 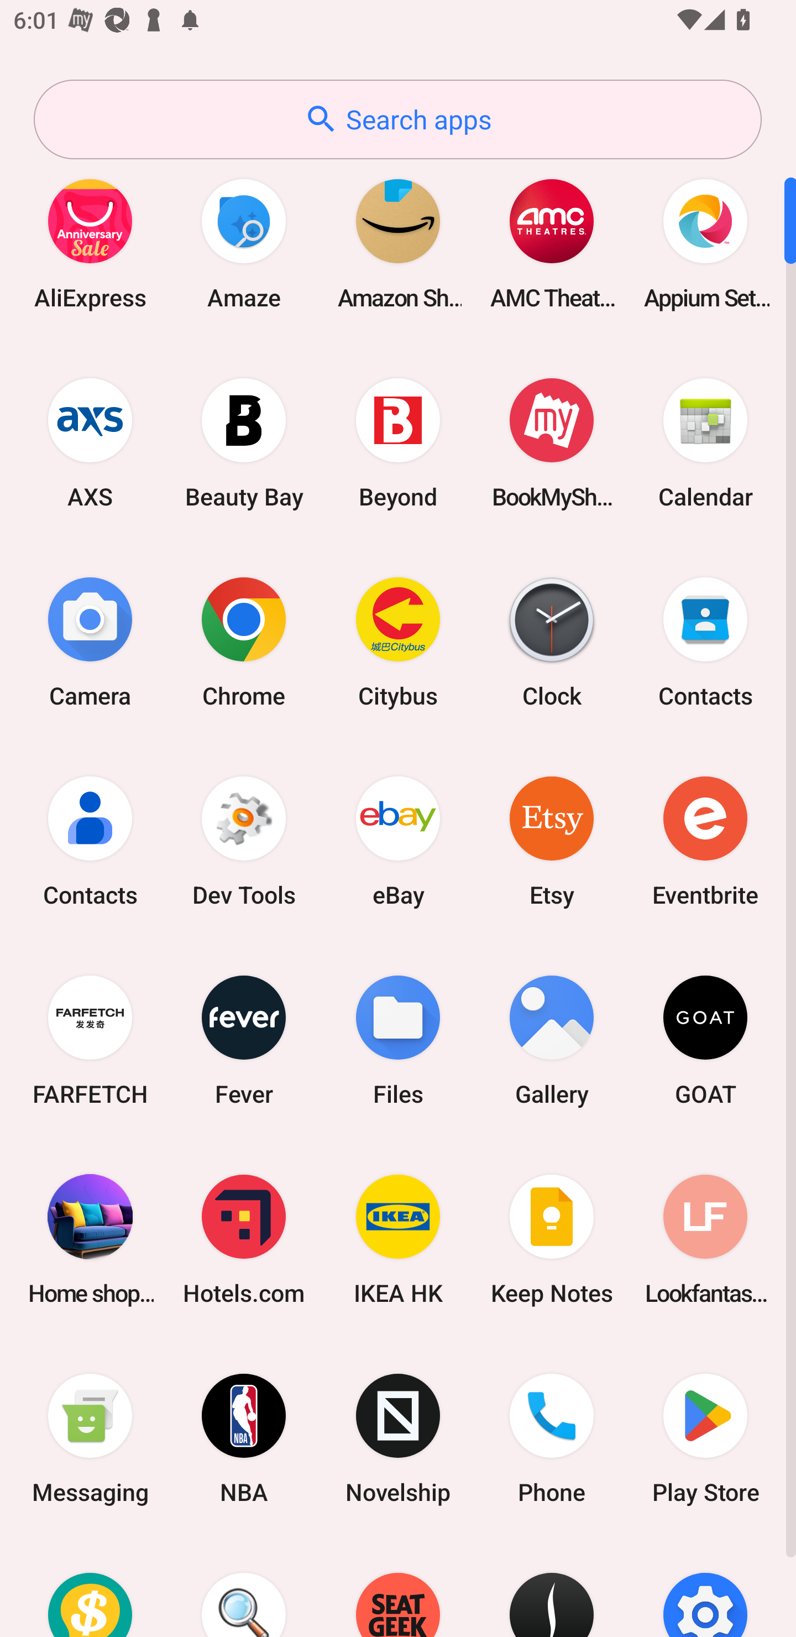 I want to click on Hotels.com, so click(x=244, y=1239).